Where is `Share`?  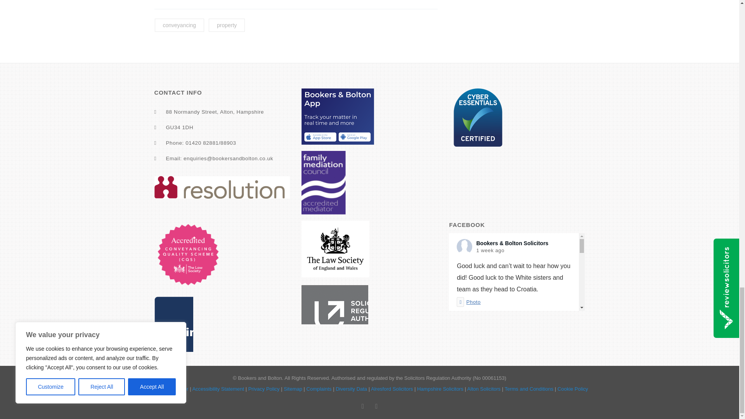
Share is located at coordinates (504, 314).